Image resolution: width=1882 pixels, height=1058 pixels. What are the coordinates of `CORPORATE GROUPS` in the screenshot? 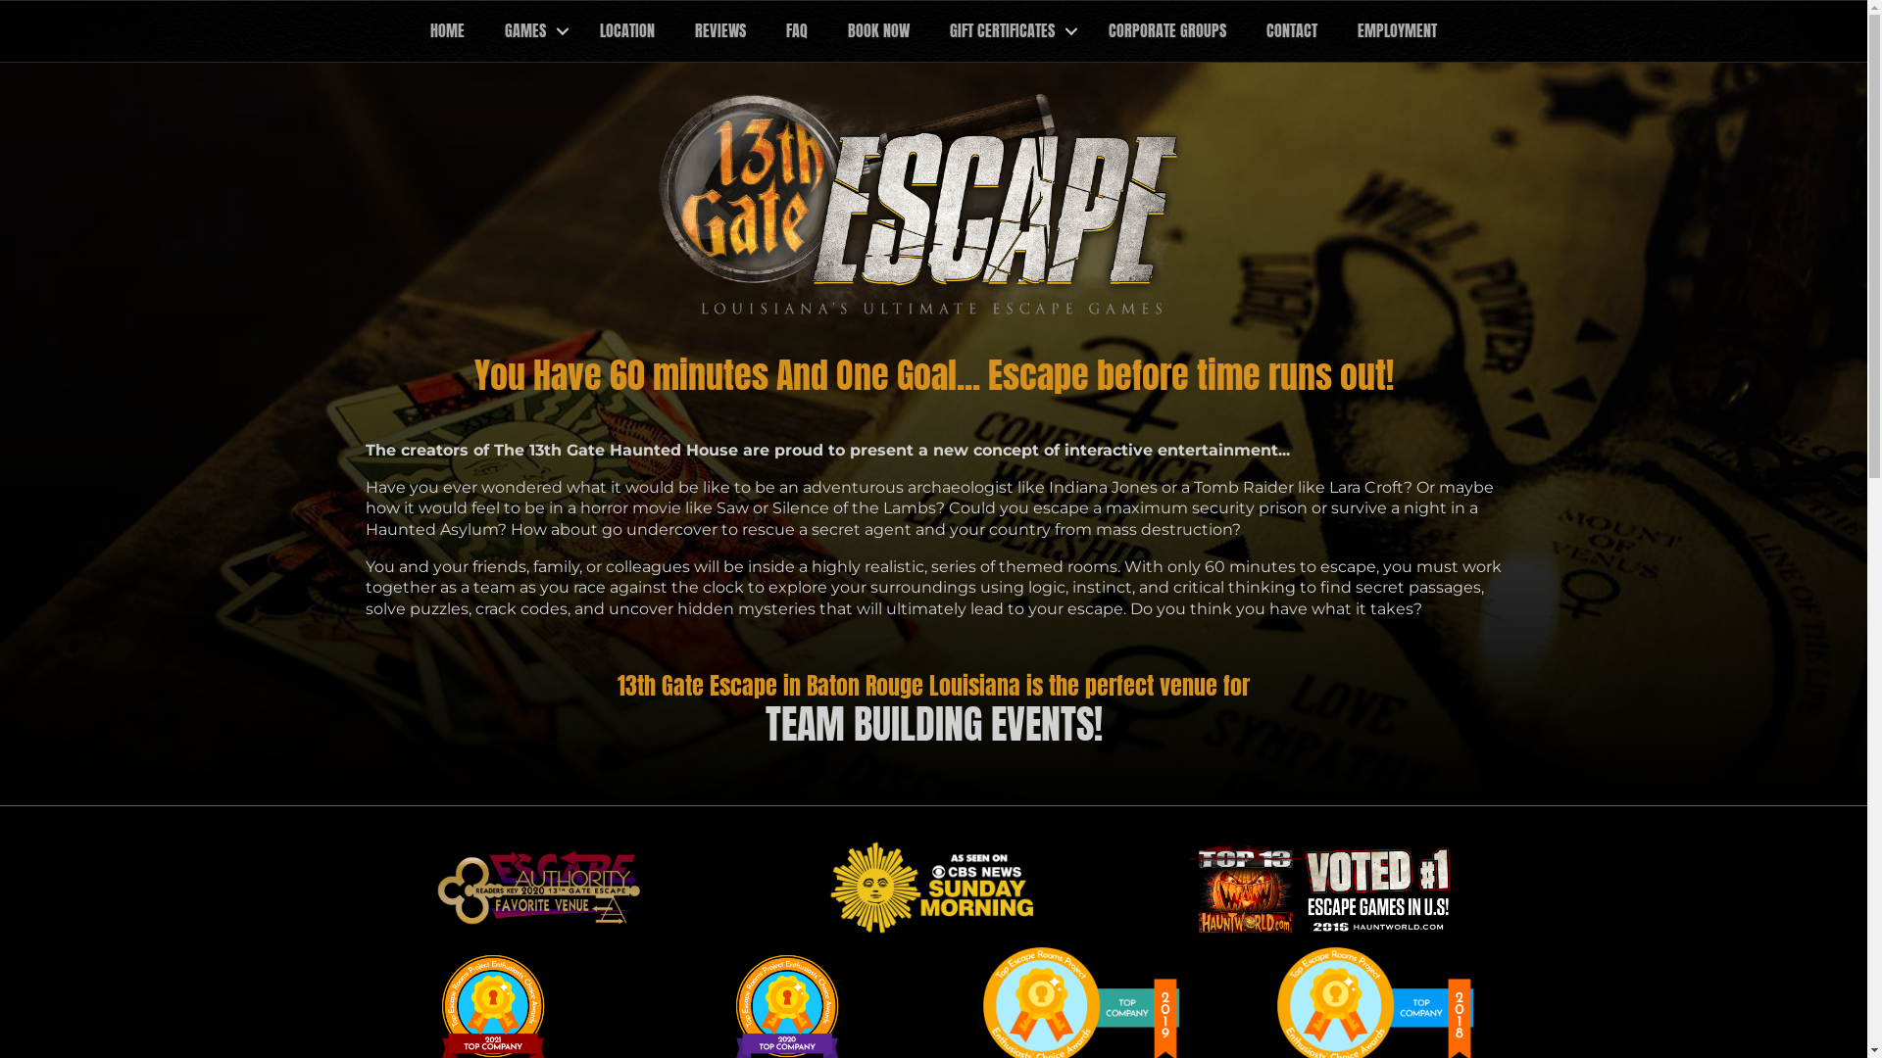 It's located at (1167, 31).